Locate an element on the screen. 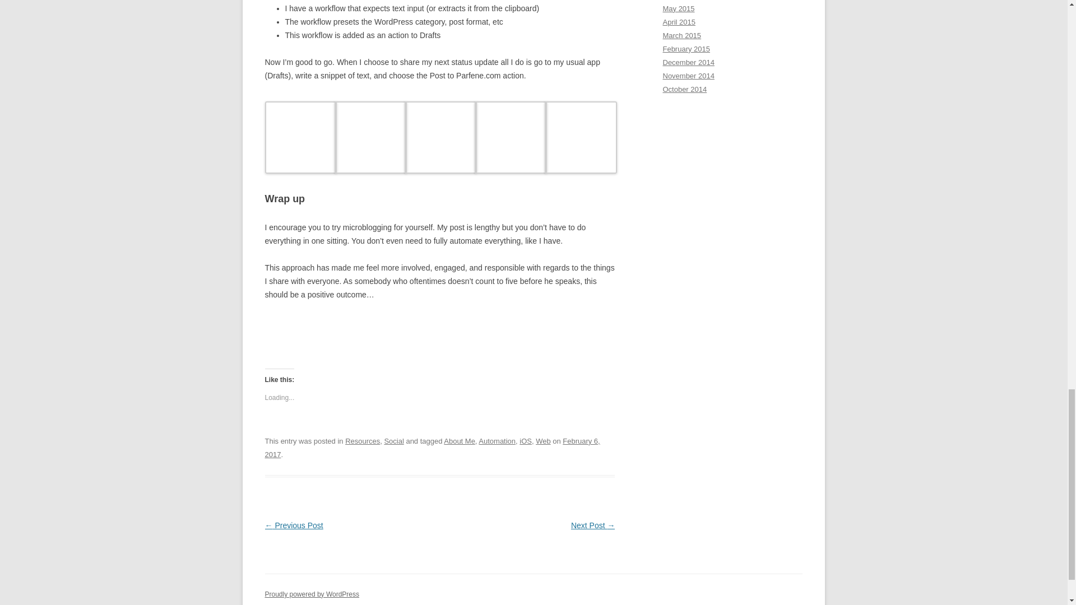  Web is located at coordinates (542, 440).